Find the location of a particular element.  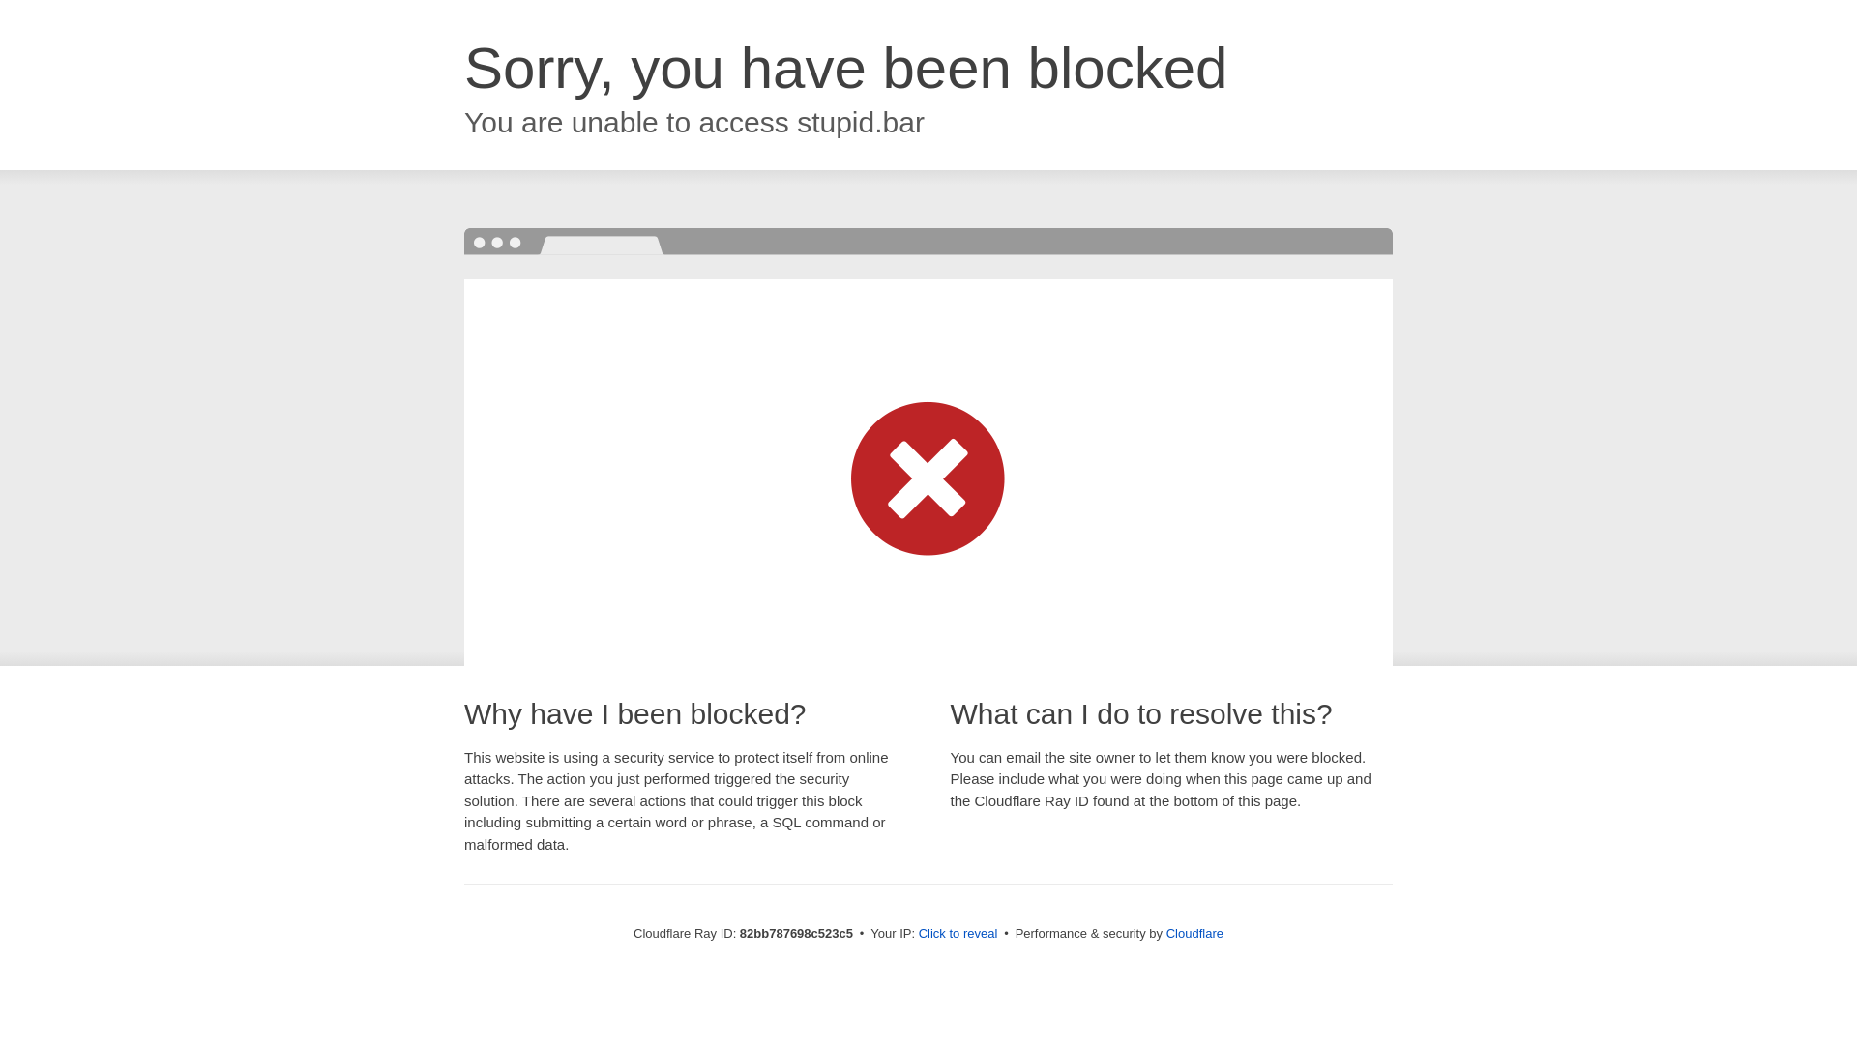

Click to reveal is located at coordinates (958, 934).